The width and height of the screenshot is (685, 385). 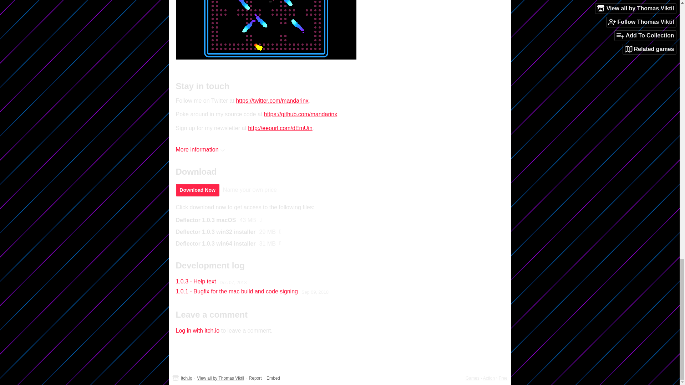 I want to click on Download Now, so click(x=197, y=190).